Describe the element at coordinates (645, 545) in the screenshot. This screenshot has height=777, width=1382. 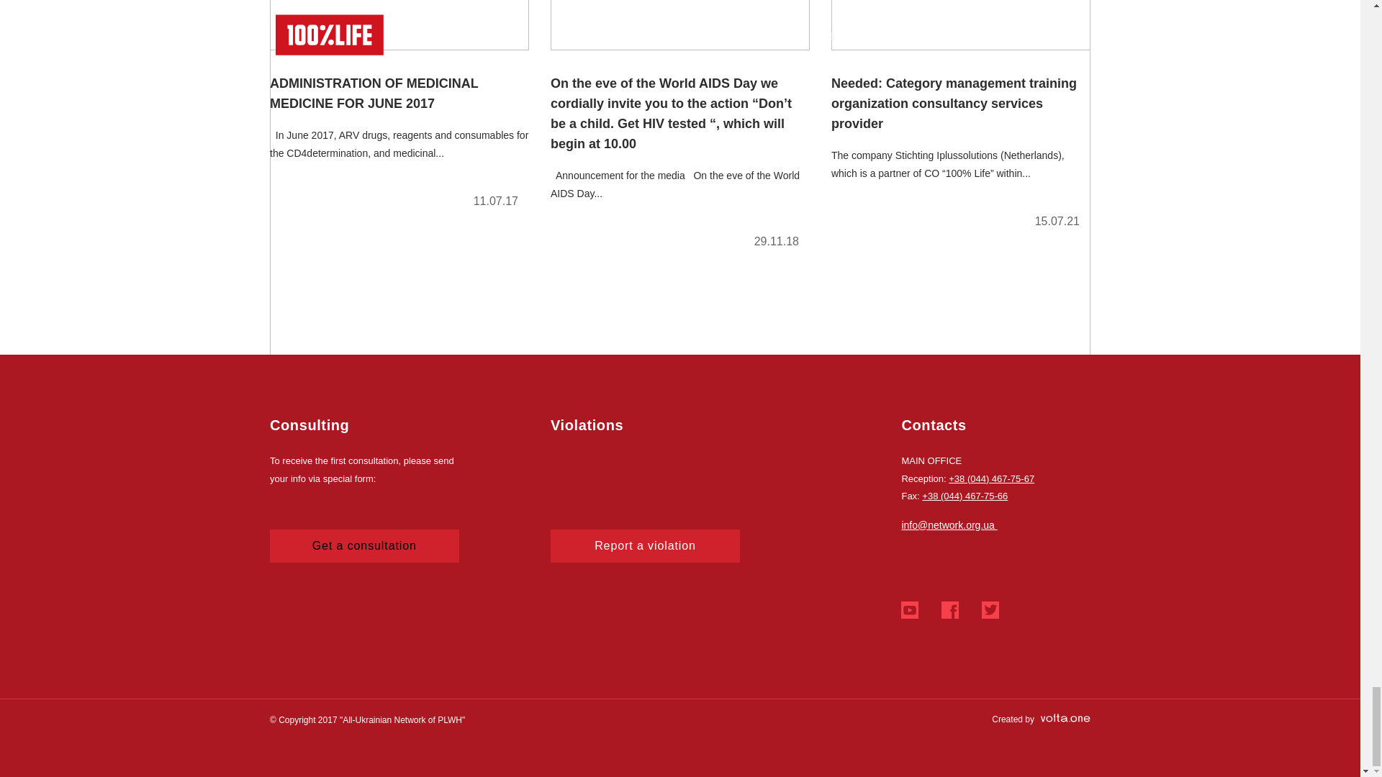
I see `Report a violation` at that location.